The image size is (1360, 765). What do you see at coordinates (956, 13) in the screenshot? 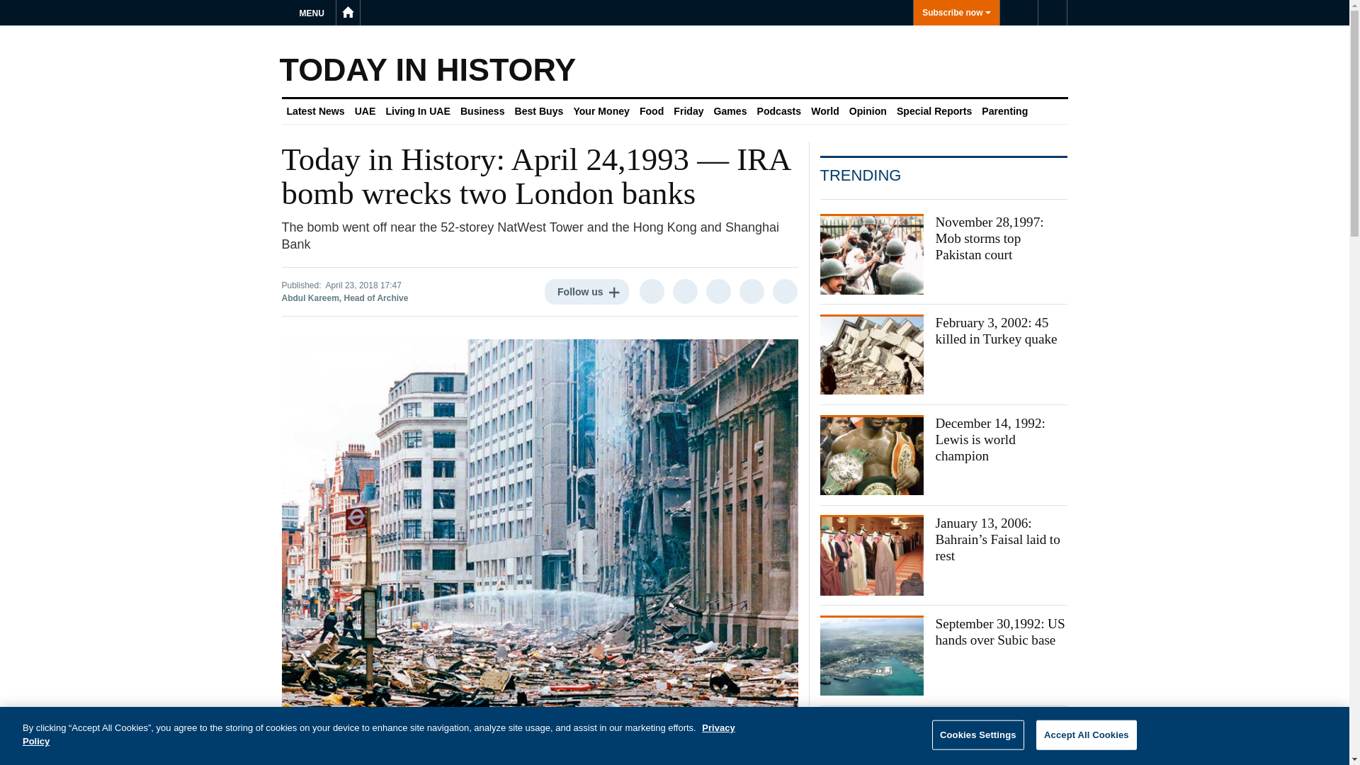
I see `Subscribe now` at bounding box center [956, 13].